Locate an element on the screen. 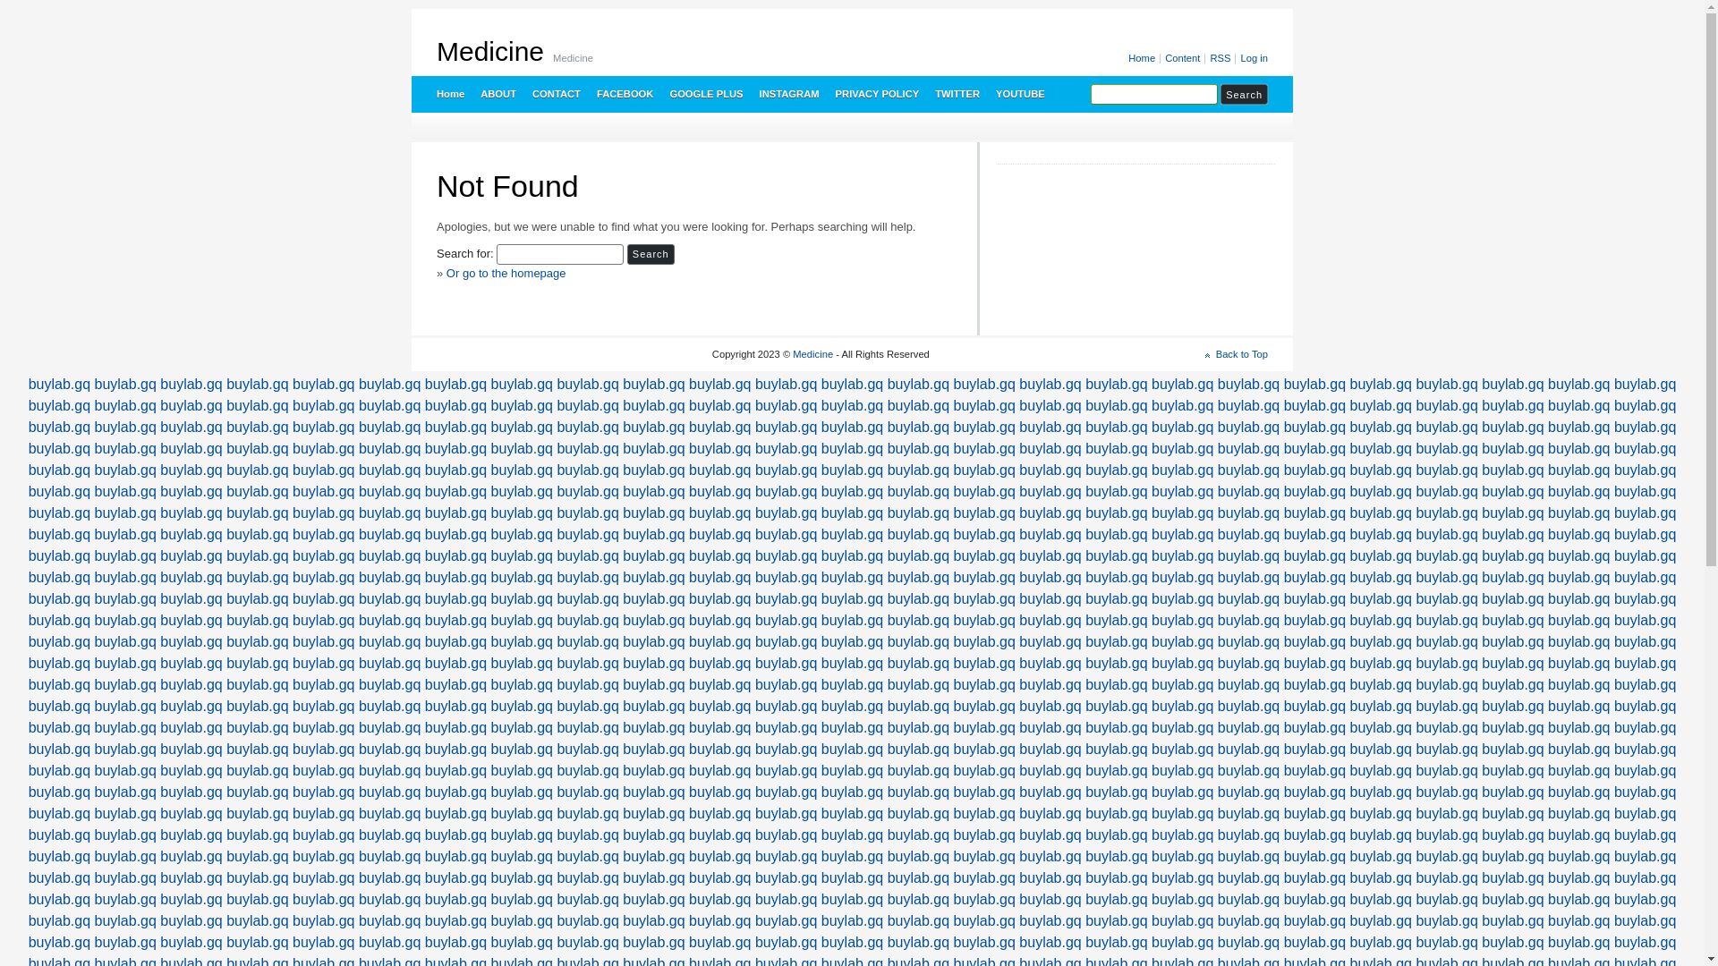 The height and width of the screenshot is (966, 1718). buylab.gq is located at coordinates (1183, 578).